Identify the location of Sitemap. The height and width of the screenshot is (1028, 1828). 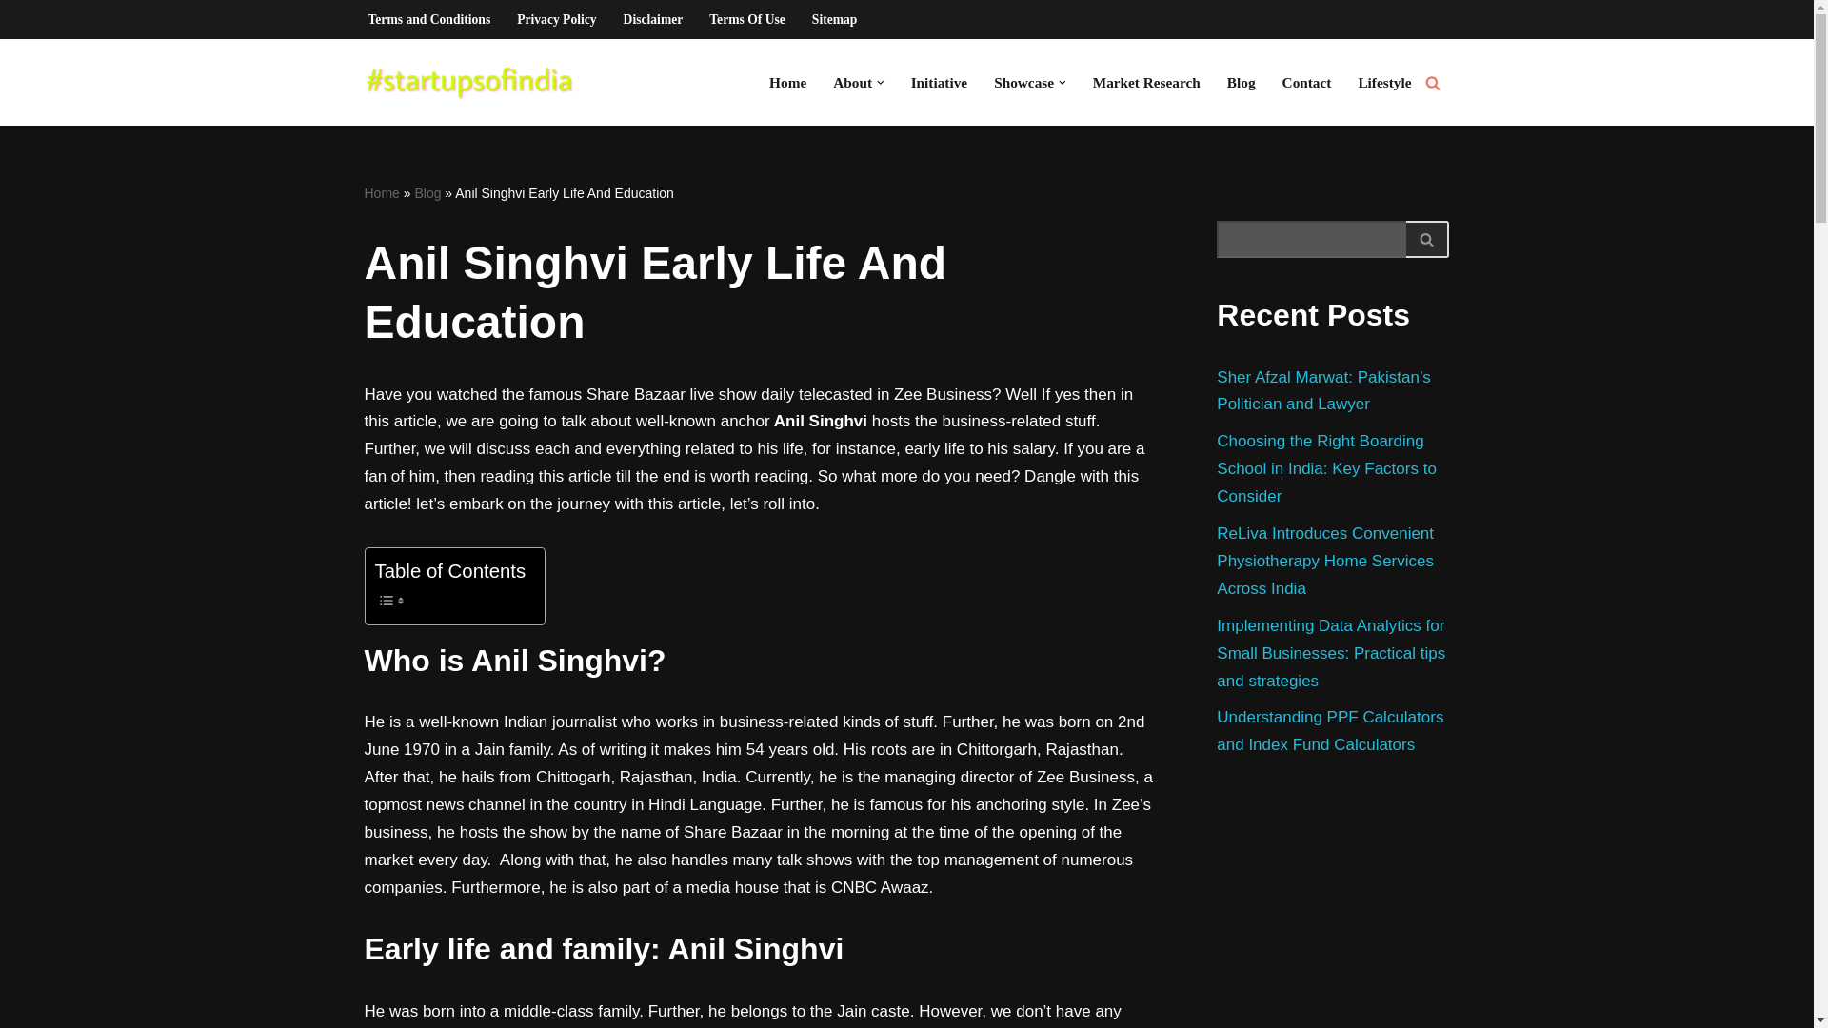
(834, 19).